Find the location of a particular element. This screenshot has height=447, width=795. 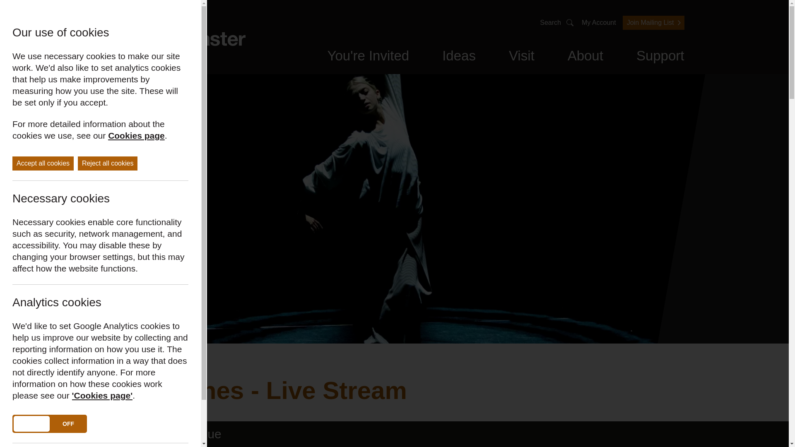

Archive is located at coordinates (548, 59).